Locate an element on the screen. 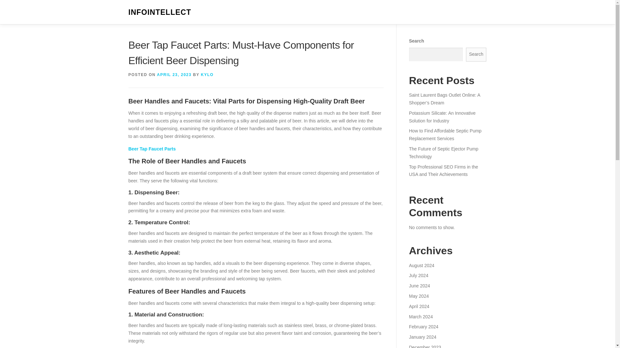 The width and height of the screenshot is (620, 348). July 2024 is located at coordinates (418, 275).